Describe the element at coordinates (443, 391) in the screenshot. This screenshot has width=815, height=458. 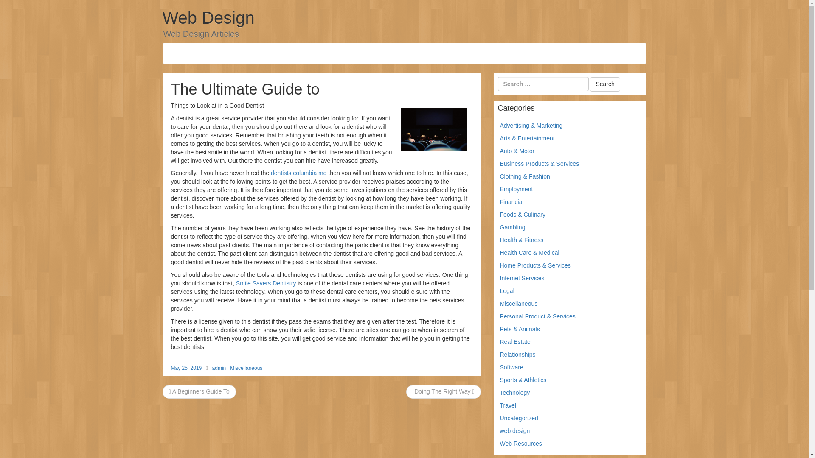
I see ` Doing The Right Way ` at that location.